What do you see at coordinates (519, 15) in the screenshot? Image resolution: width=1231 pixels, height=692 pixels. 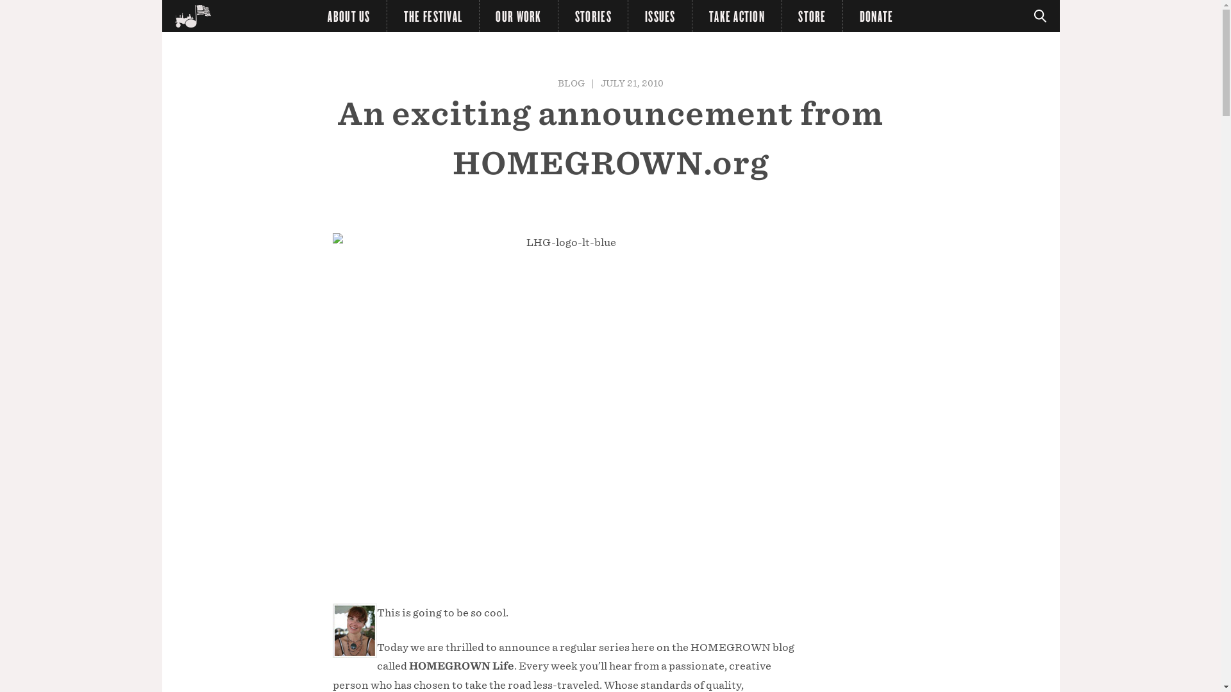 I see `OUR WORK` at bounding box center [519, 15].